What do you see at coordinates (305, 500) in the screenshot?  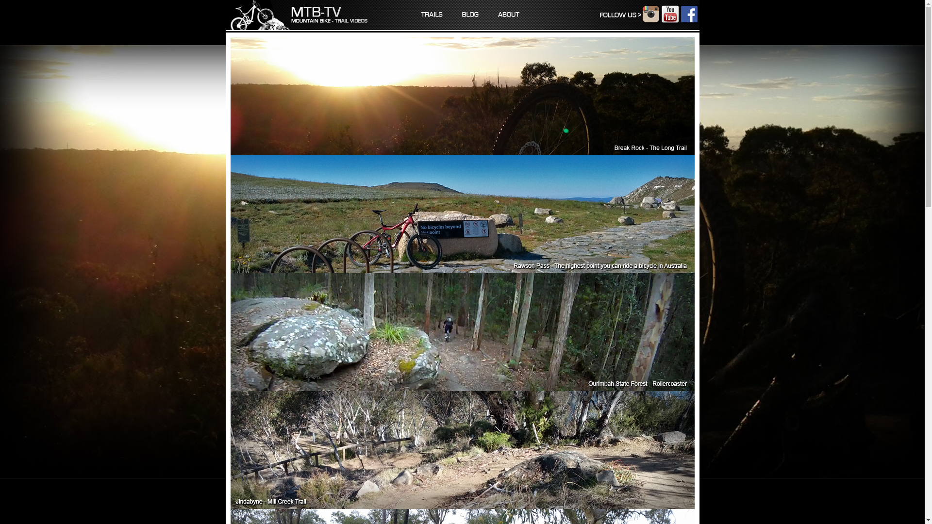 I see `Rotorua Redwoods (New Zealand)` at bounding box center [305, 500].